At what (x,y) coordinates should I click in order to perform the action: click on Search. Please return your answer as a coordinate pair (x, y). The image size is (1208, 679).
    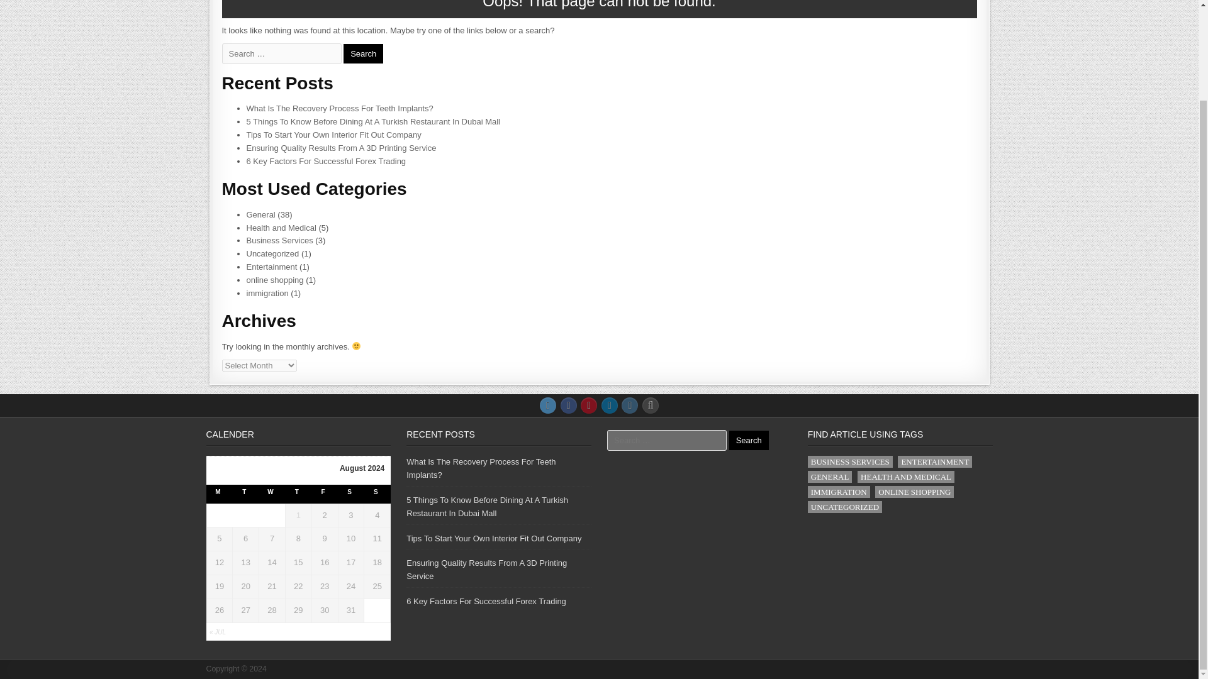
    Looking at the image, I should click on (749, 440).